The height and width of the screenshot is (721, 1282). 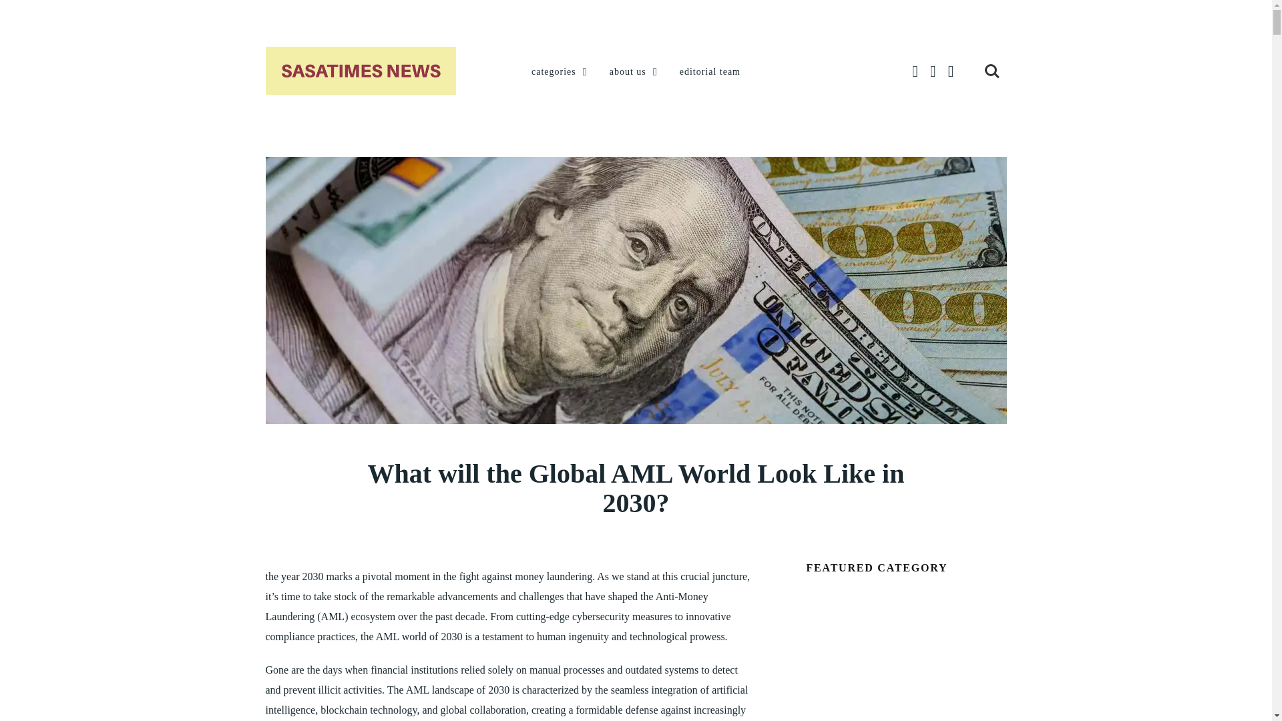 What do you see at coordinates (561, 72) in the screenshot?
I see `categories` at bounding box center [561, 72].